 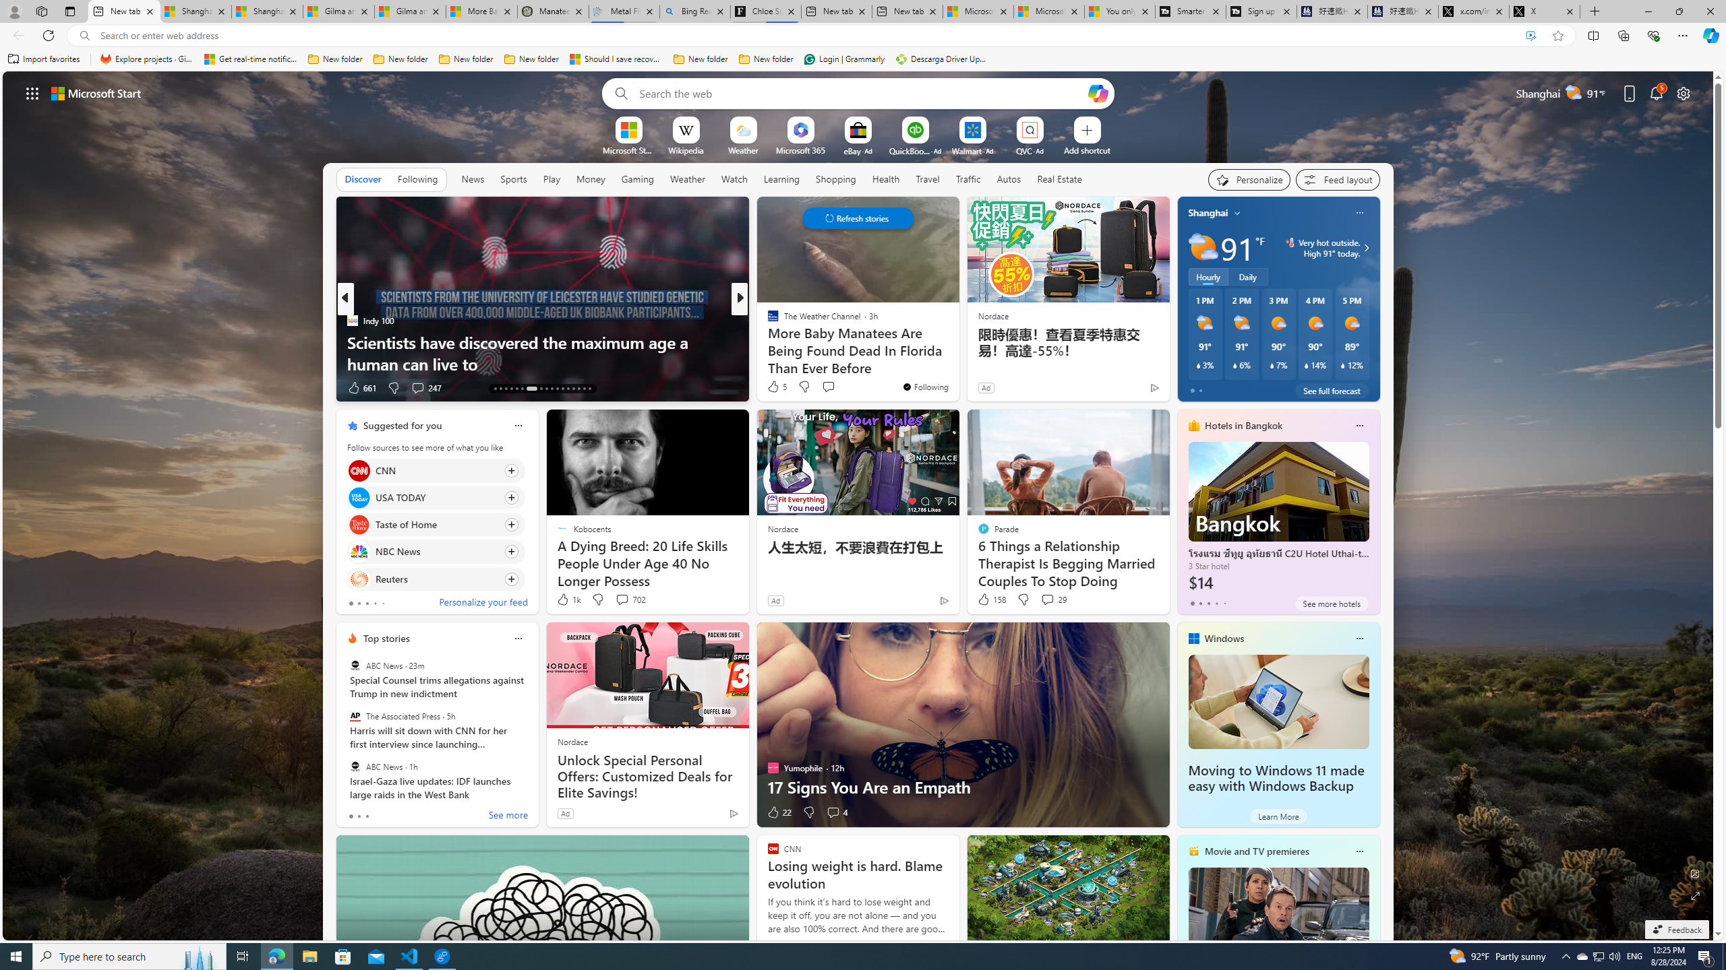 What do you see at coordinates (766, 11) in the screenshot?
I see `Chloe Sorvino` at bounding box center [766, 11].